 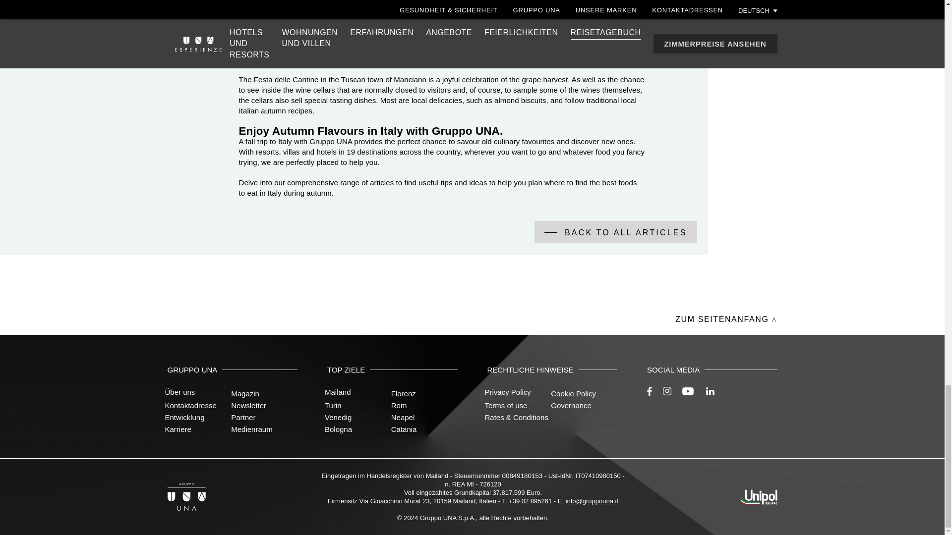 I want to click on Newsletter, so click(x=249, y=405).